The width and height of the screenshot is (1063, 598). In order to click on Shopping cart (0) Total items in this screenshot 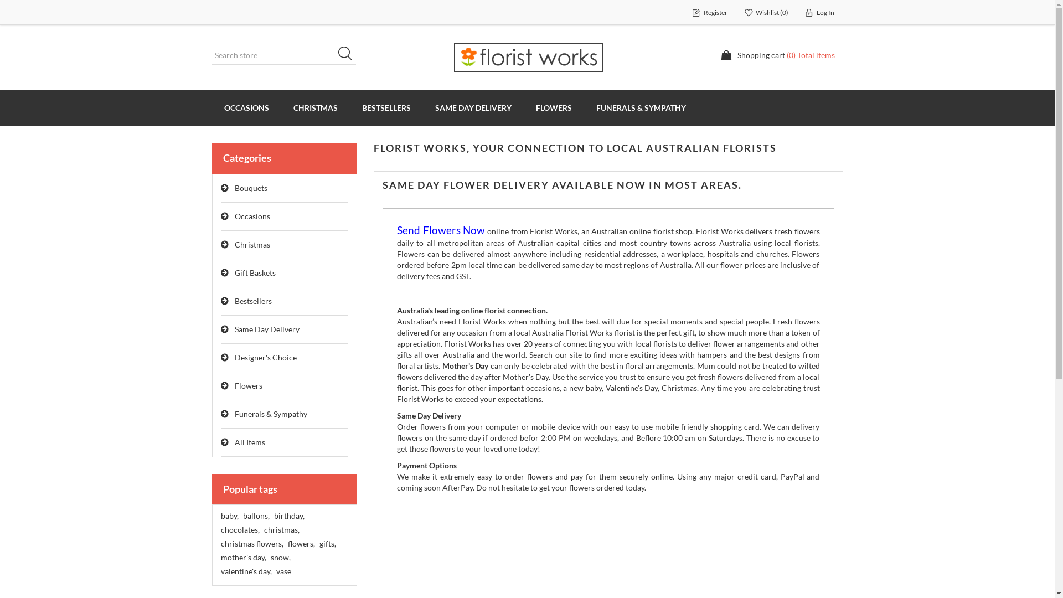, I will do `click(778, 55)`.